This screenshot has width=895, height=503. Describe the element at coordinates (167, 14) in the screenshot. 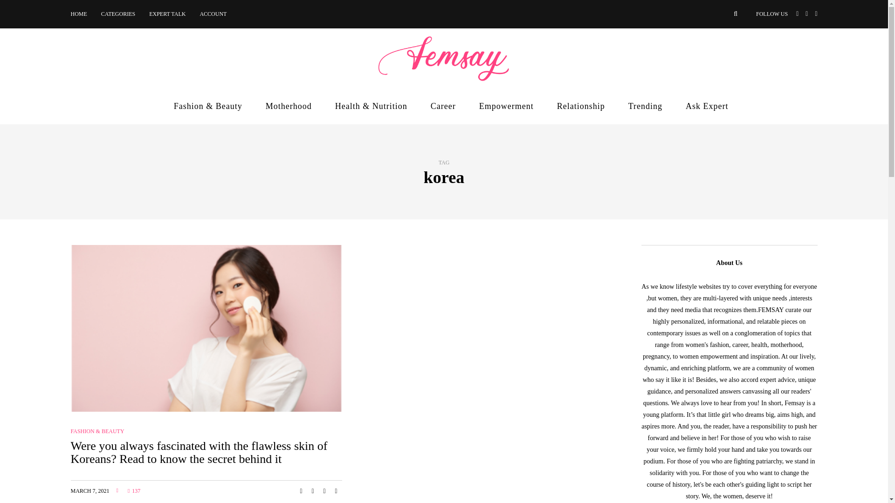

I see `EXPERT TALK` at that location.